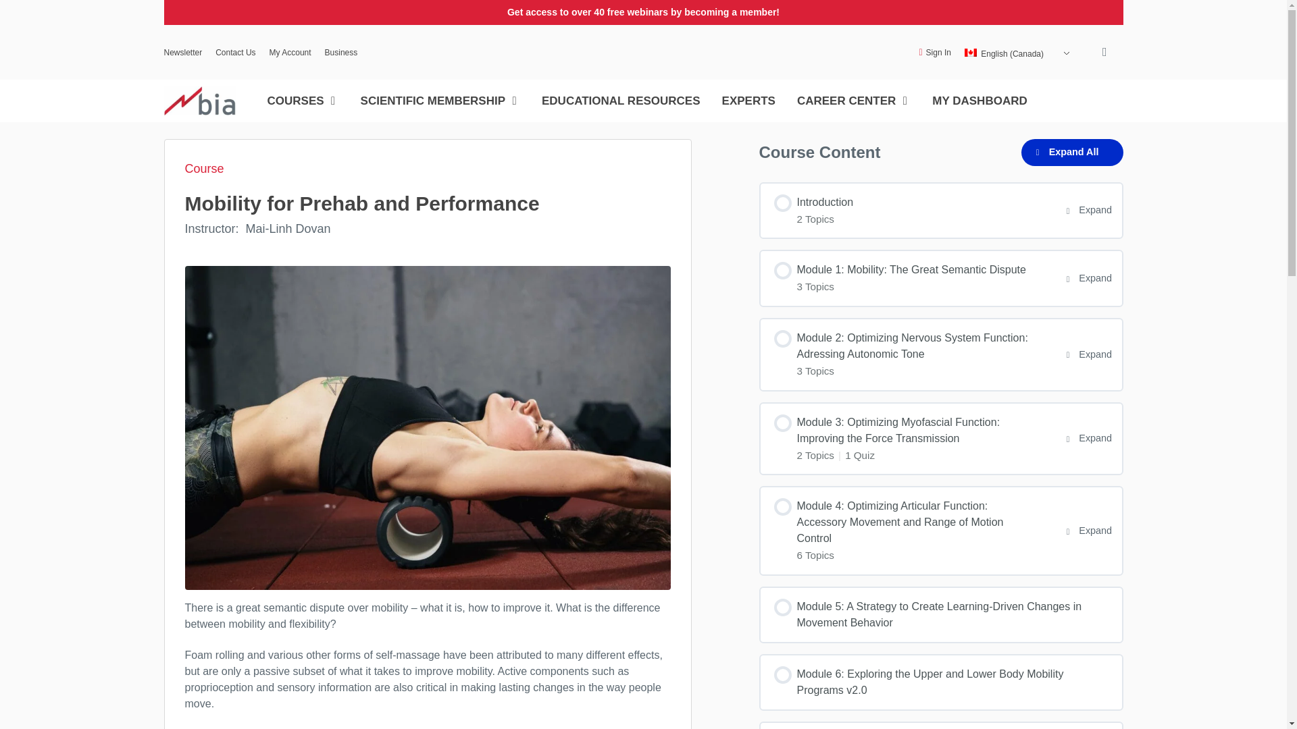  I want to click on Get access to over 40 free webinars by becoming a member!, so click(643, 11).